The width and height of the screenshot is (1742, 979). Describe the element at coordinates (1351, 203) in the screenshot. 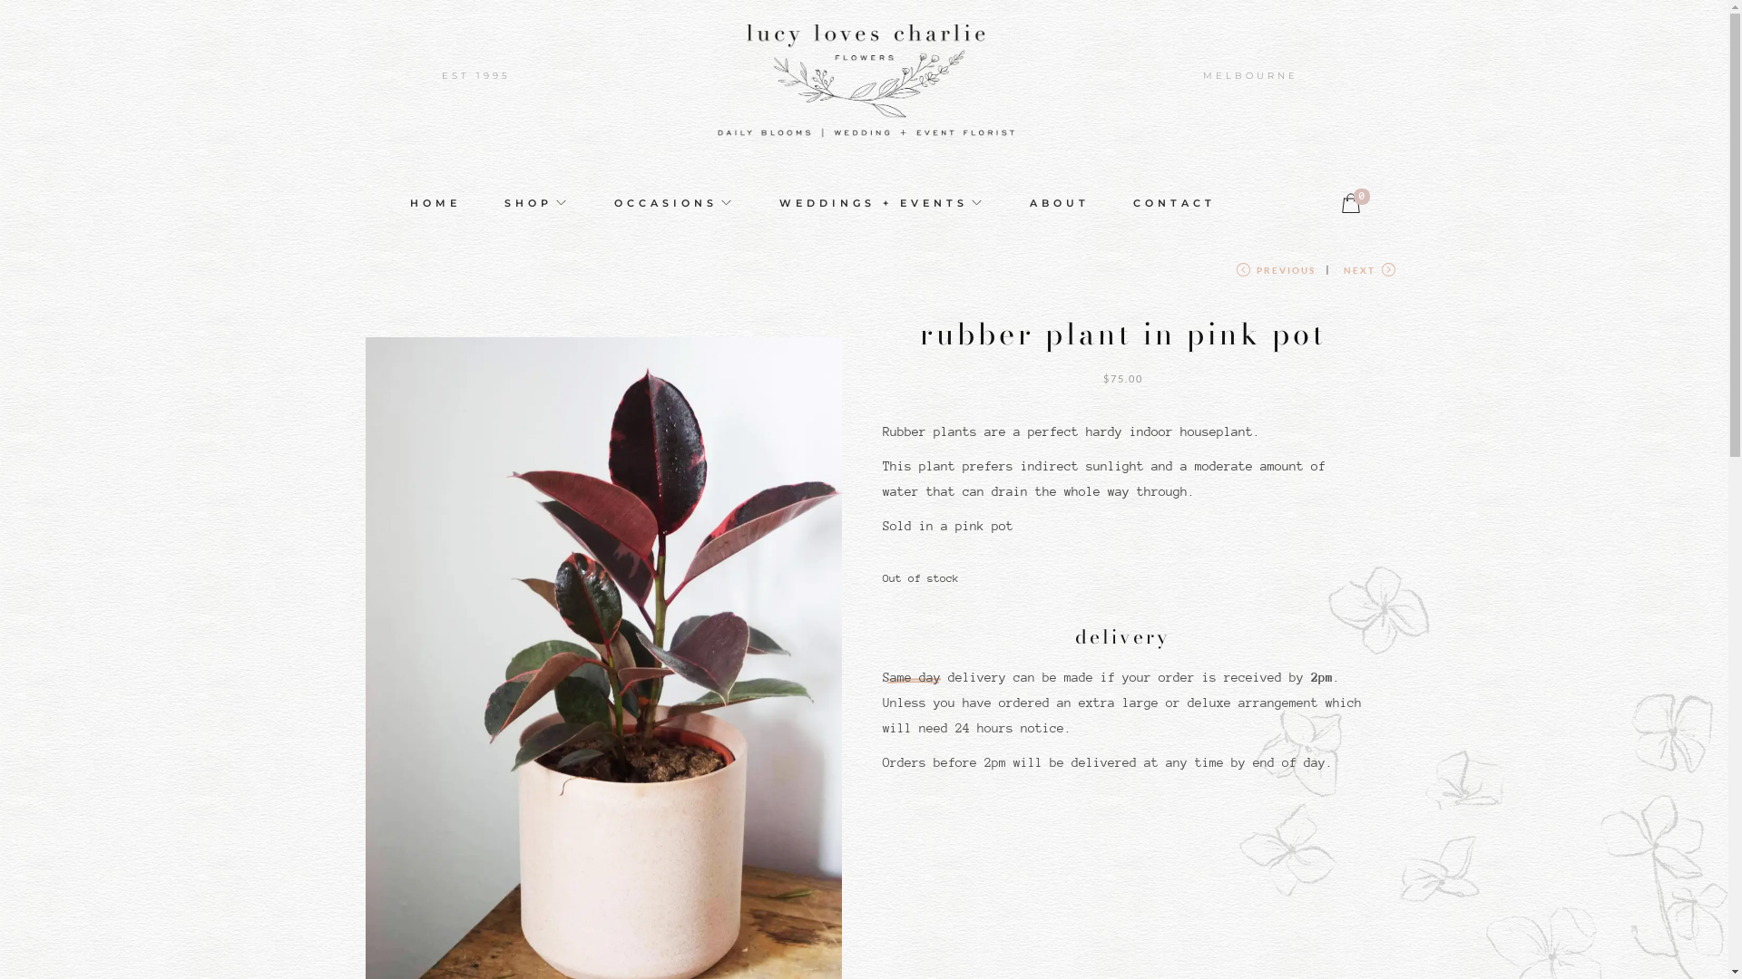

I see `0` at that location.